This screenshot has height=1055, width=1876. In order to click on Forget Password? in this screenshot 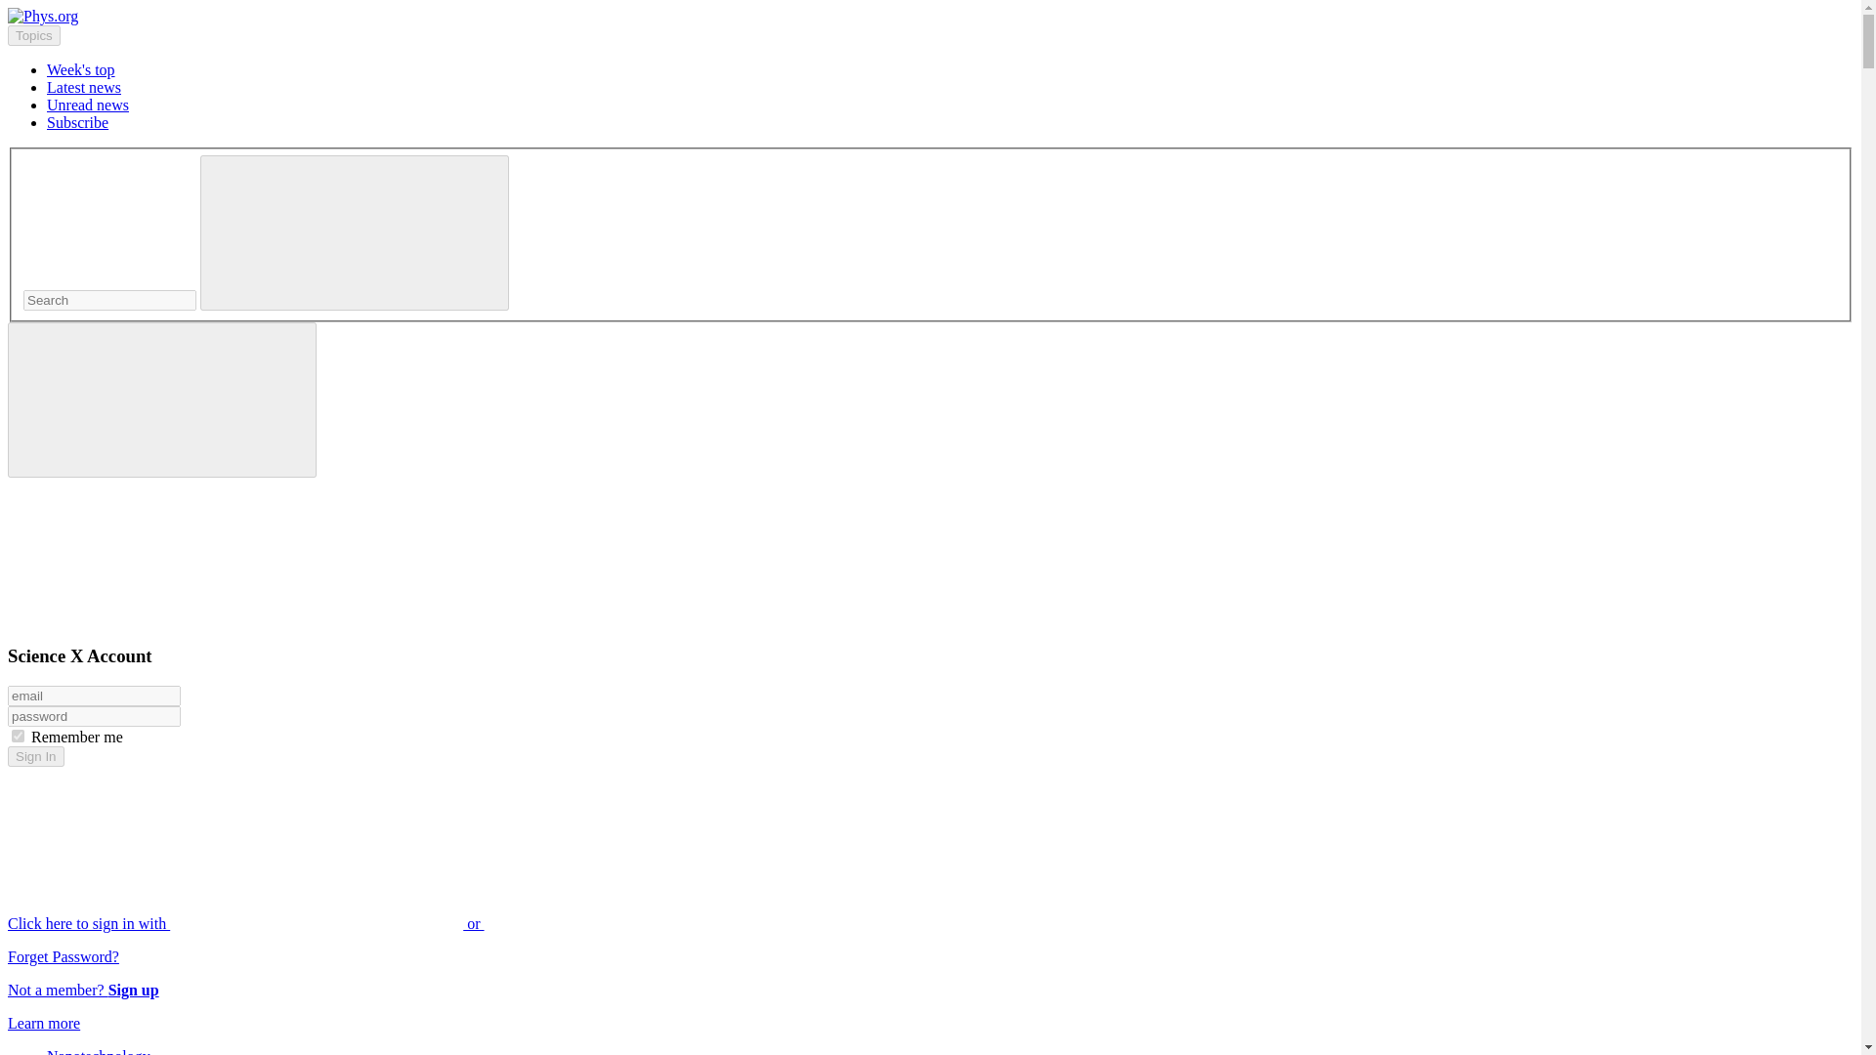, I will do `click(63, 956)`.